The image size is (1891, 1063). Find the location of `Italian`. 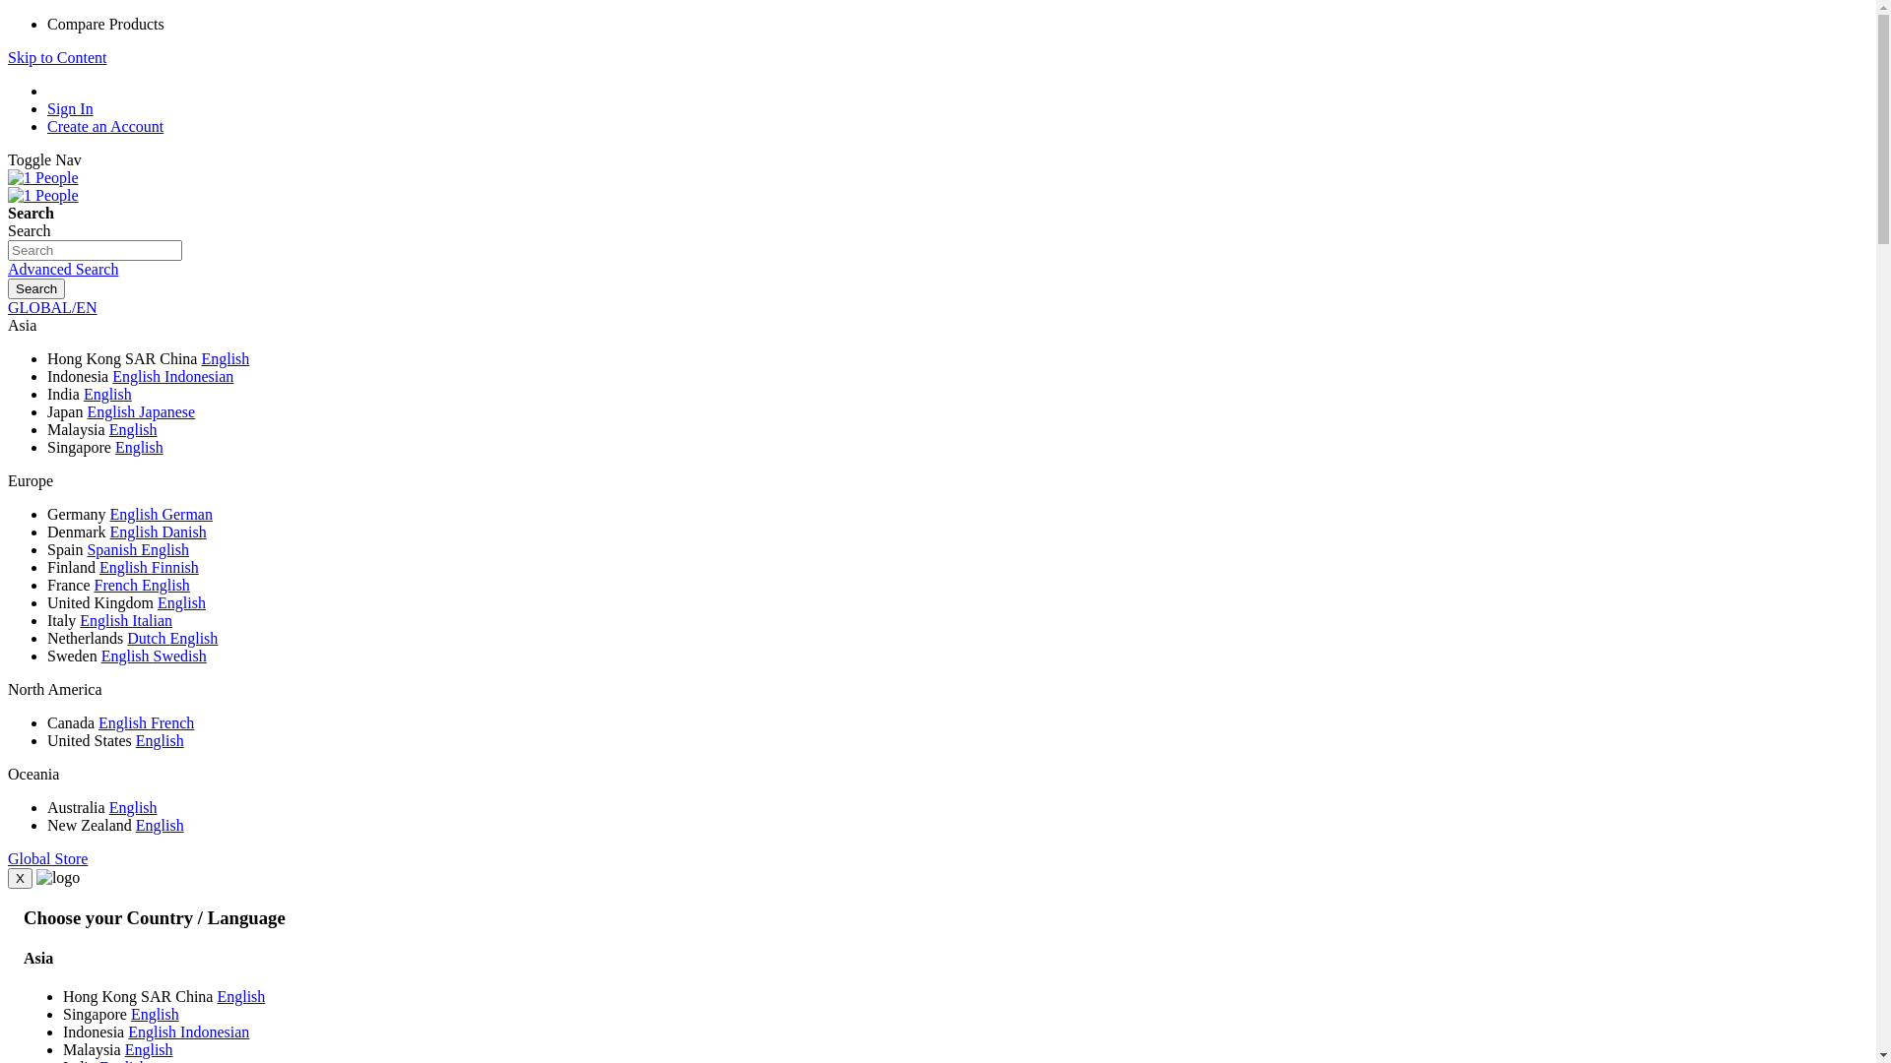

Italian is located at coordinates (152, 620).